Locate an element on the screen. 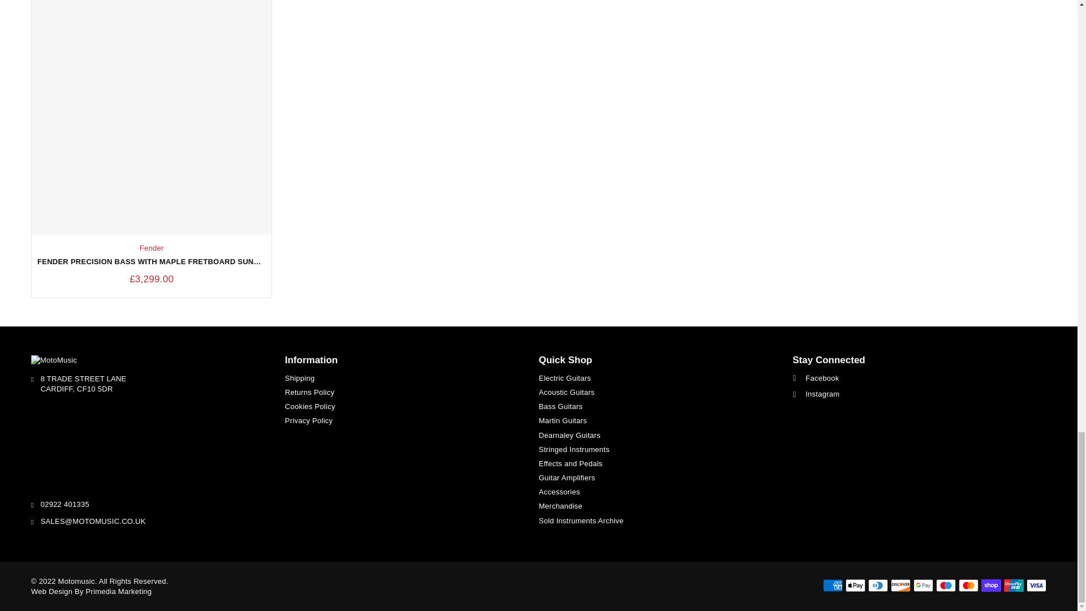  Maestro is located at coordinates (946, 585).